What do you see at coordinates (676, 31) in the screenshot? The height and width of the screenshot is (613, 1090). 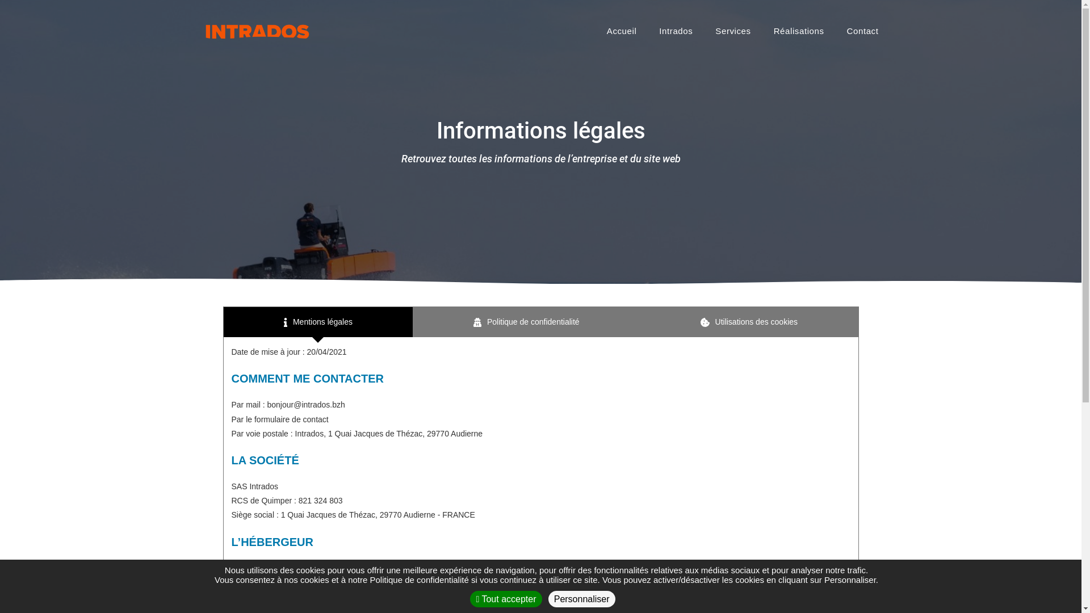 I see `Intrados` at bounding box center [676, 31].